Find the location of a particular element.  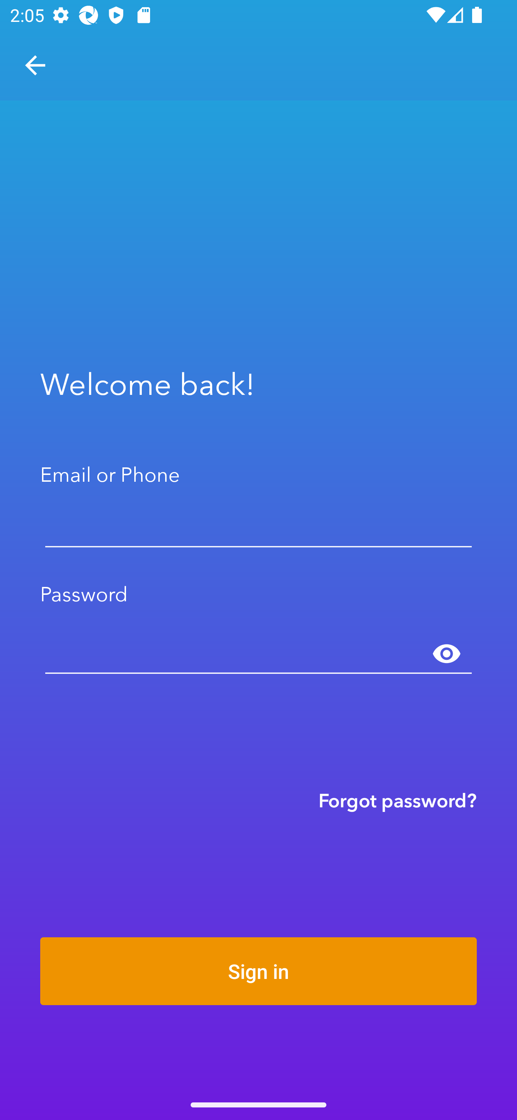

Forgot password? is located at coordinates (397, 800).